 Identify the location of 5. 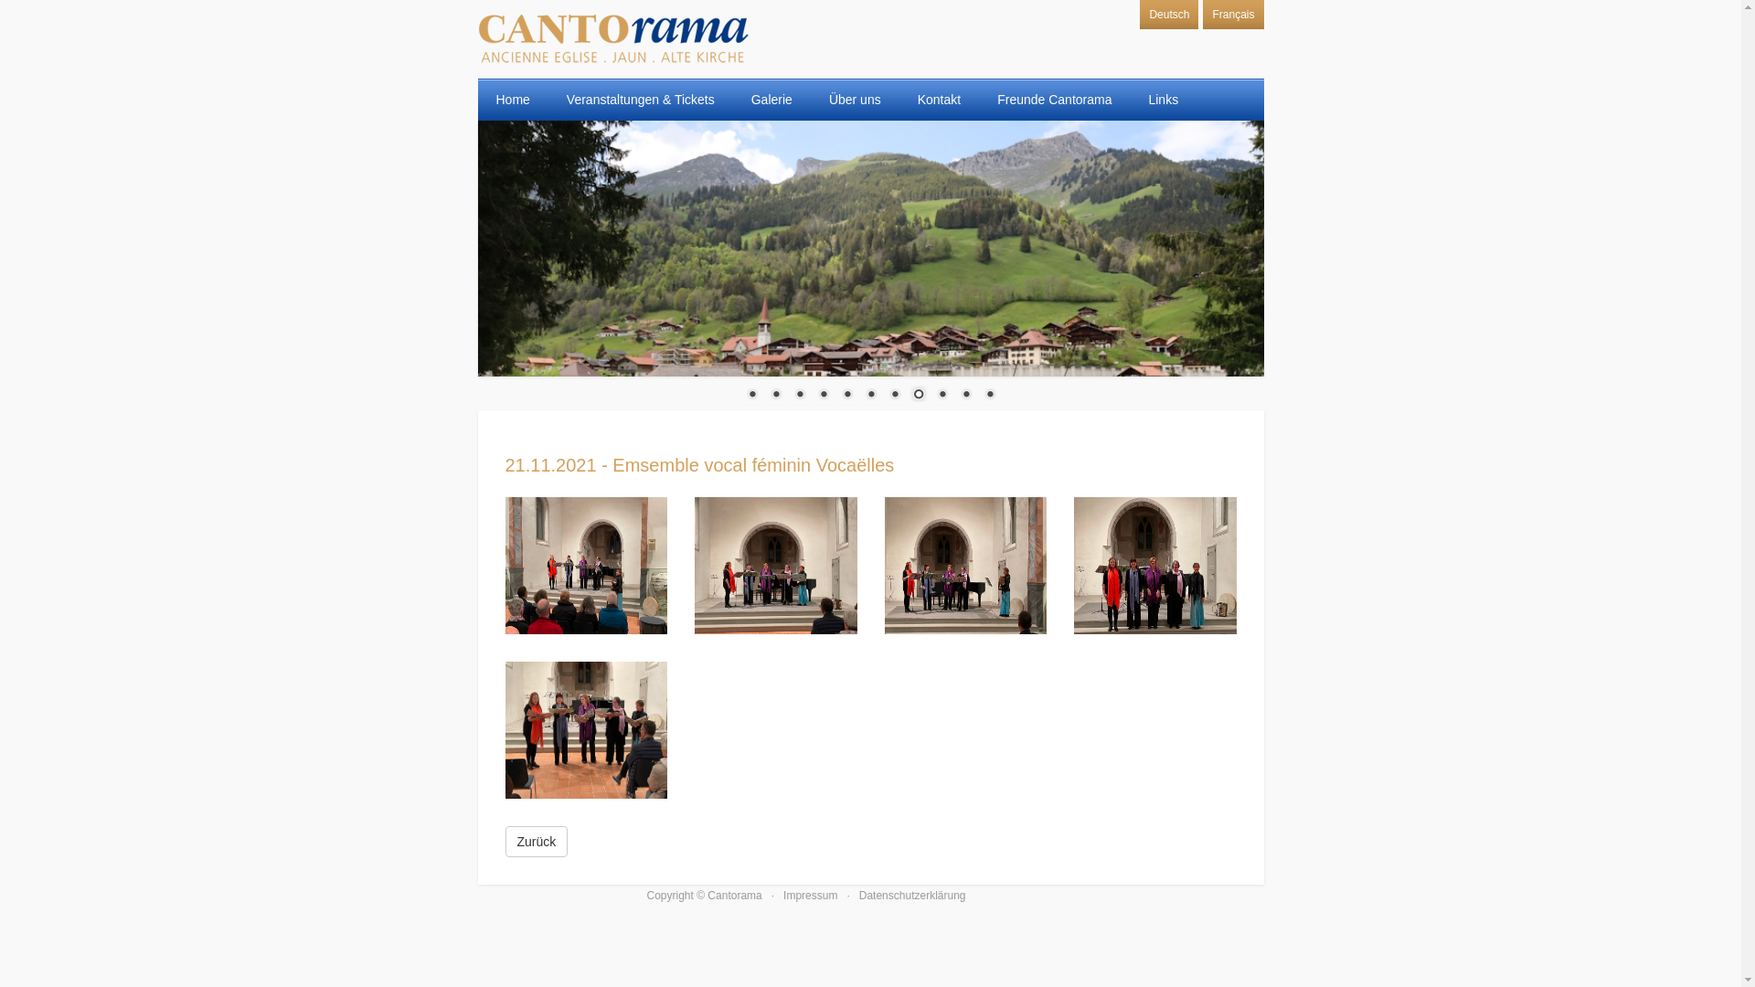
(847, 396).